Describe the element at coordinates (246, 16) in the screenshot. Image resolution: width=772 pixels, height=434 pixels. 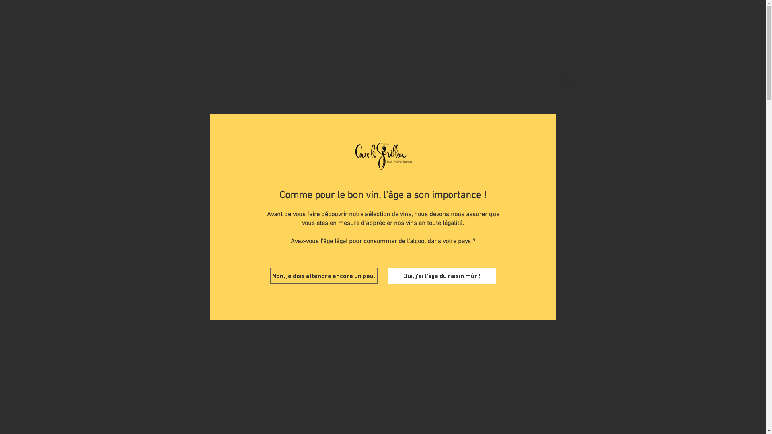
I see `Accueil` at that location.